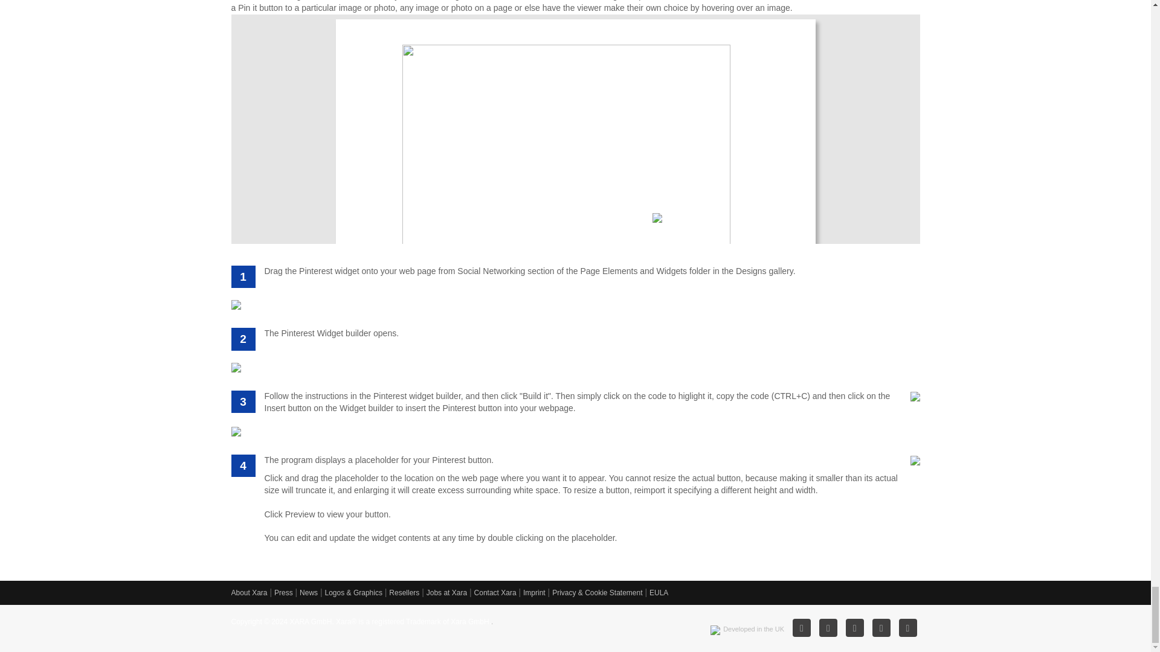  I want to click on Twitter, so click(881, 628).